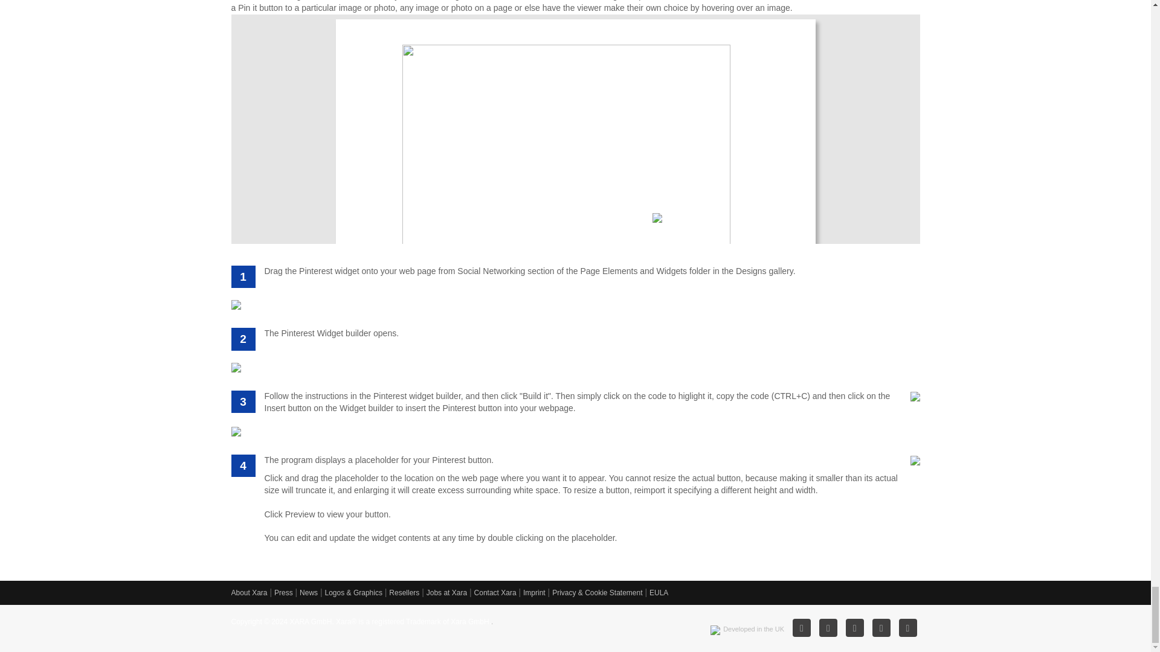  I want to click on Twitter, so click(881, 628).